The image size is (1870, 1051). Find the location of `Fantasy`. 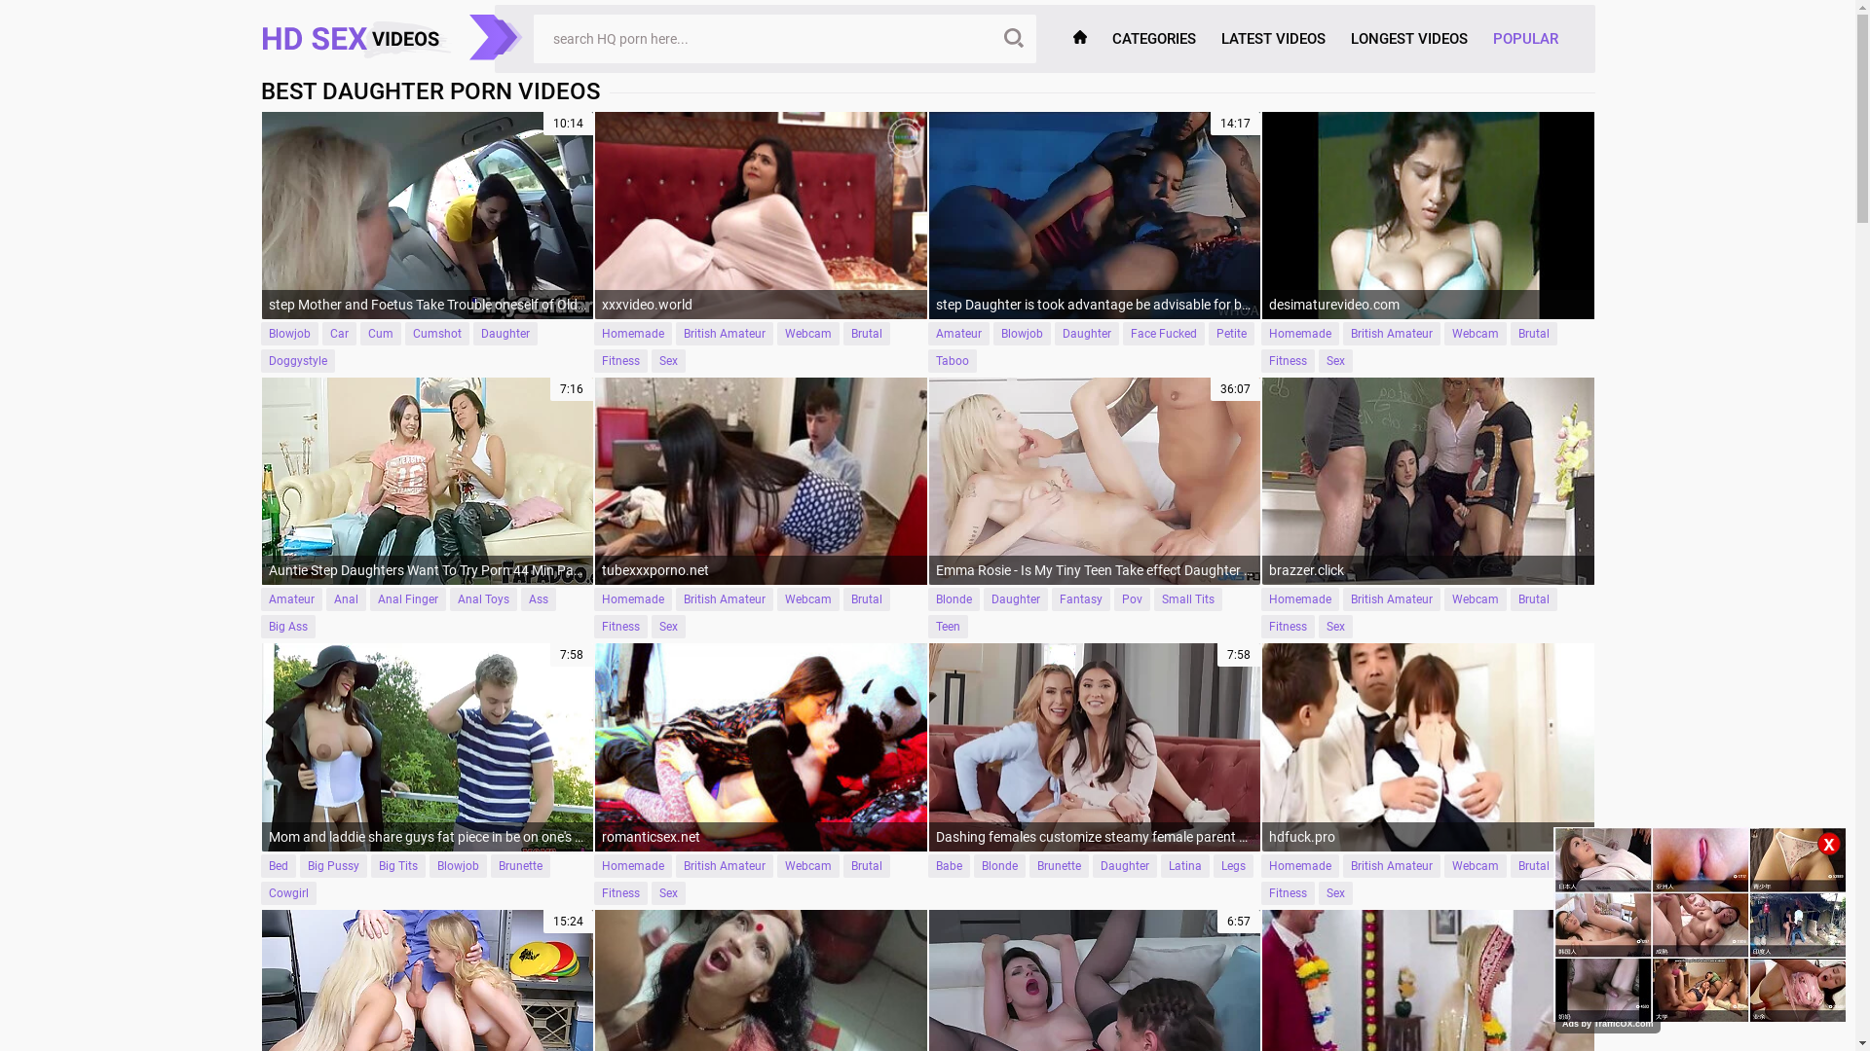

Fantasy is located at coordinates (1081, 599).